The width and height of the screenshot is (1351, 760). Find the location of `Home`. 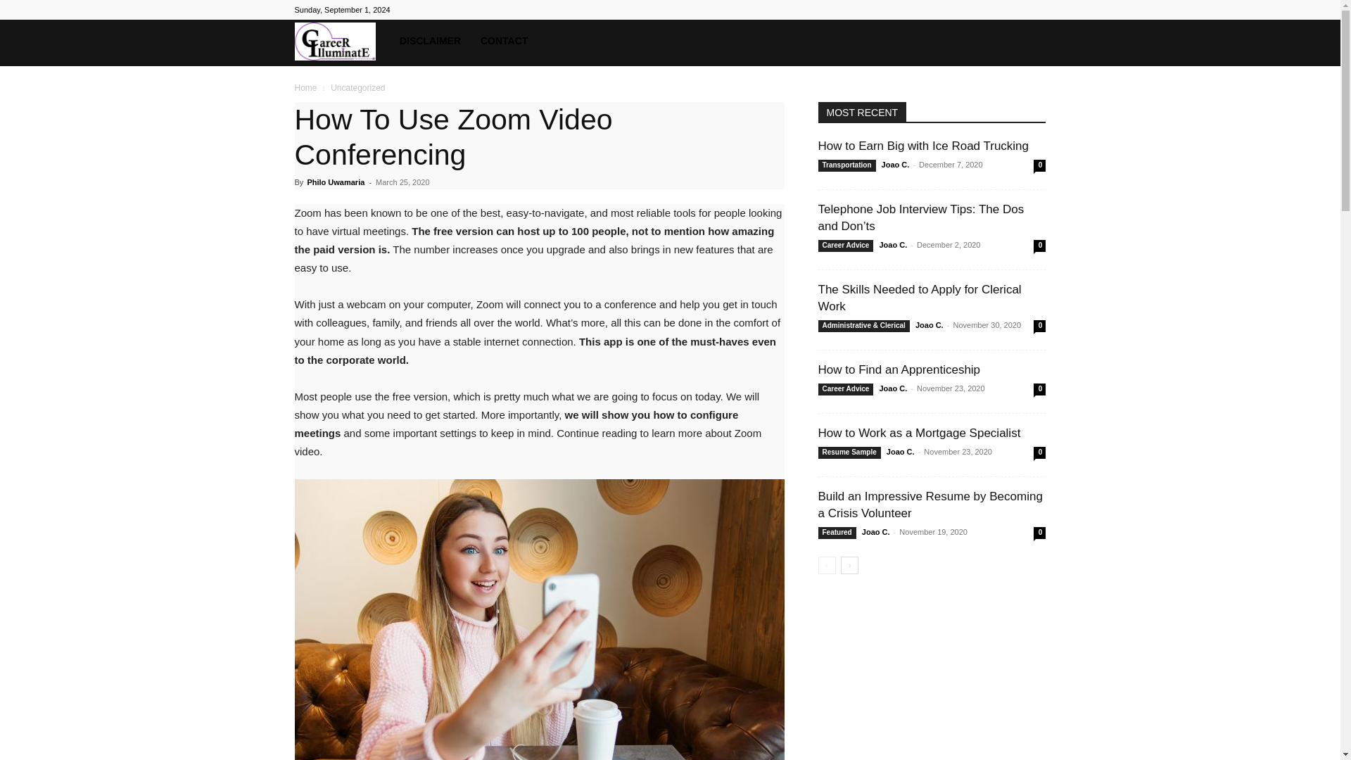

Home is located at coordinates (305, 87).